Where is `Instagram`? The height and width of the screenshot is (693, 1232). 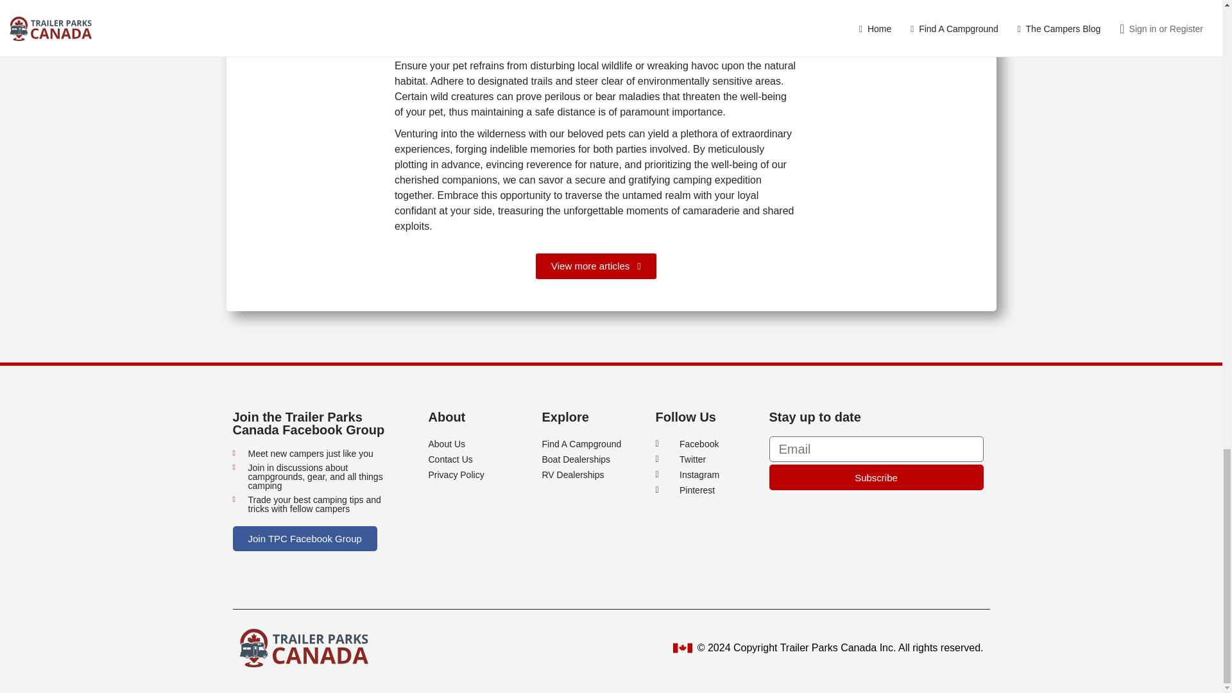
Instagram is located at coordinates (706, 474).